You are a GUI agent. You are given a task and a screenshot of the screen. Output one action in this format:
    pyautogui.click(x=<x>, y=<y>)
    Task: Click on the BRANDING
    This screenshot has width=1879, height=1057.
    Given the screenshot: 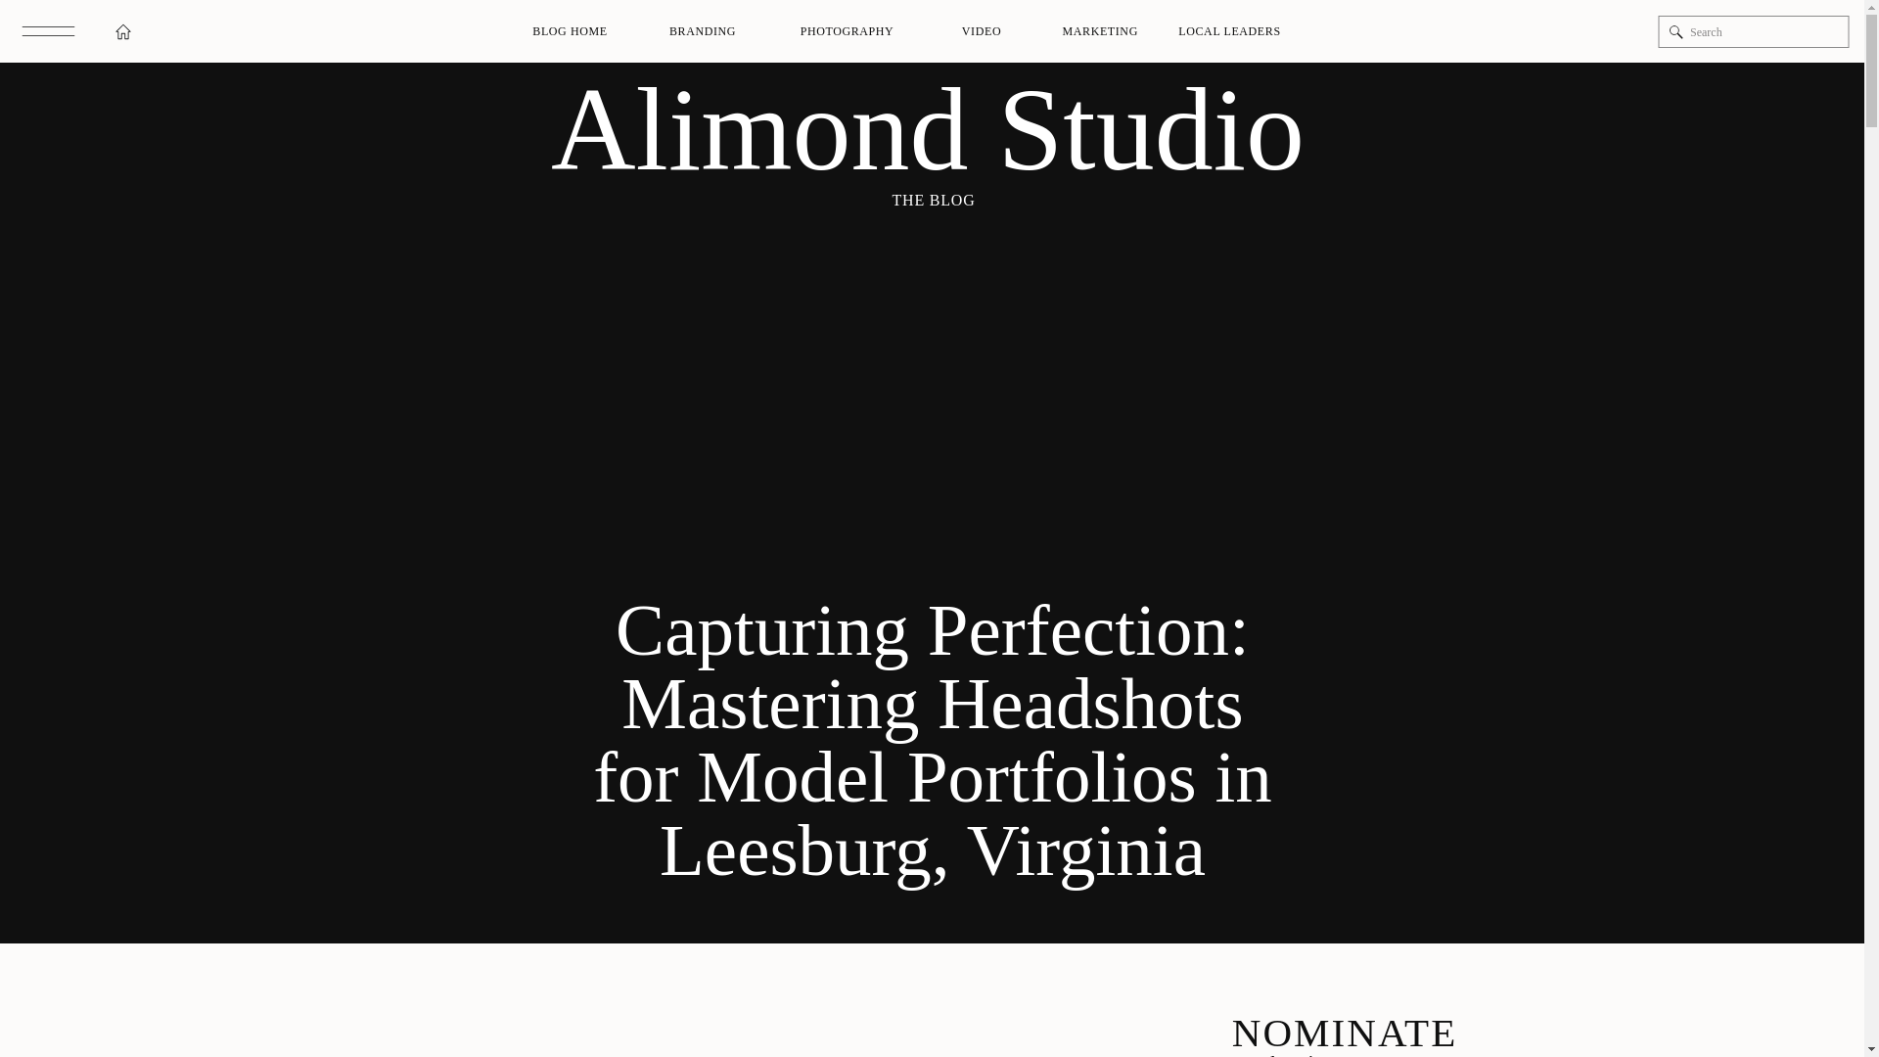 What is the action you would take?
    pyautogui.click(x=703, y=31)
    